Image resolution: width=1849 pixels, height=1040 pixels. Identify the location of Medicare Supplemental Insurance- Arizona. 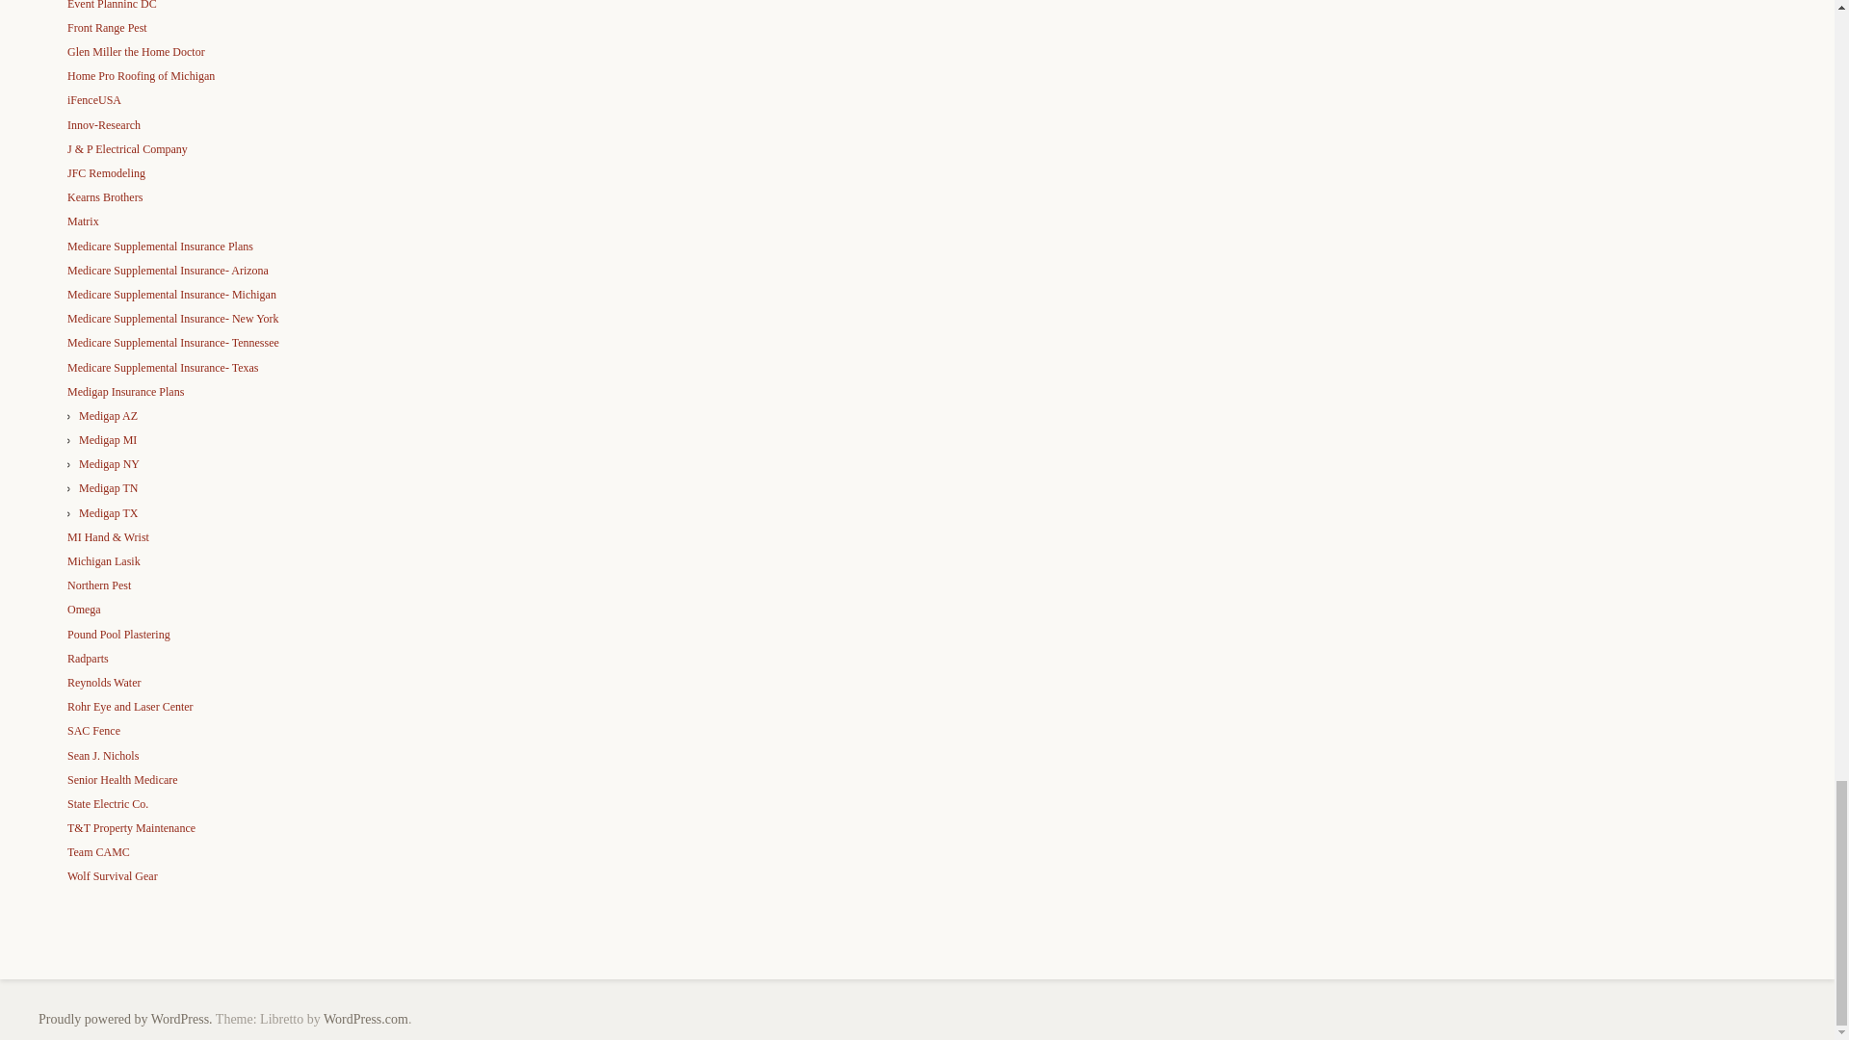
(168, 271).